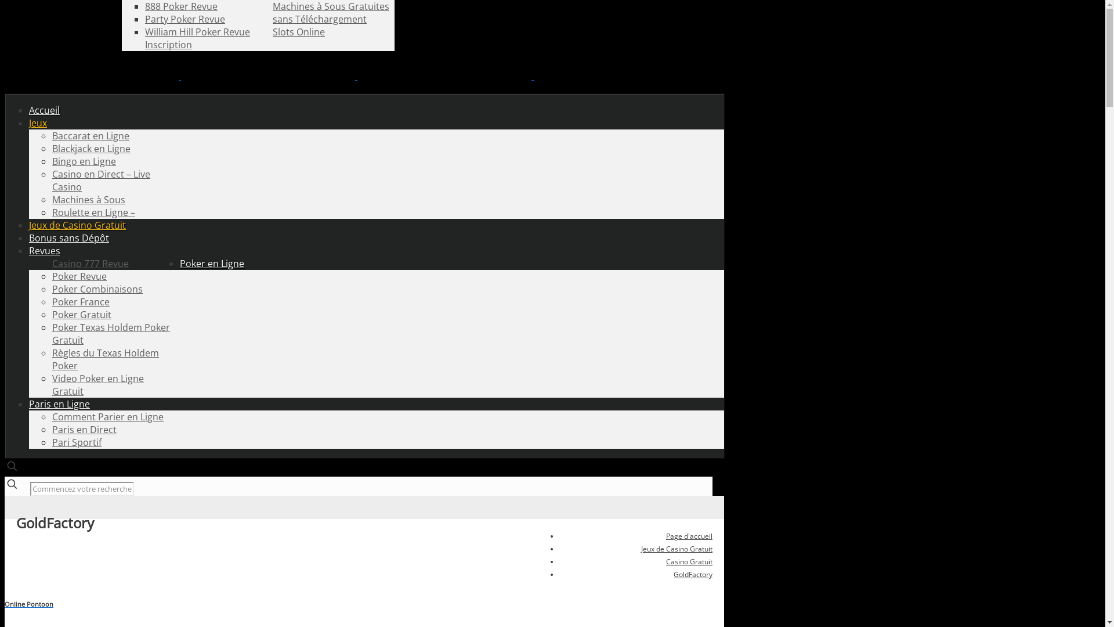  What do you see at coordinates (689, 562) in the screenshot?
I see `Casino Gratuit` at bounding box center [689, 562].